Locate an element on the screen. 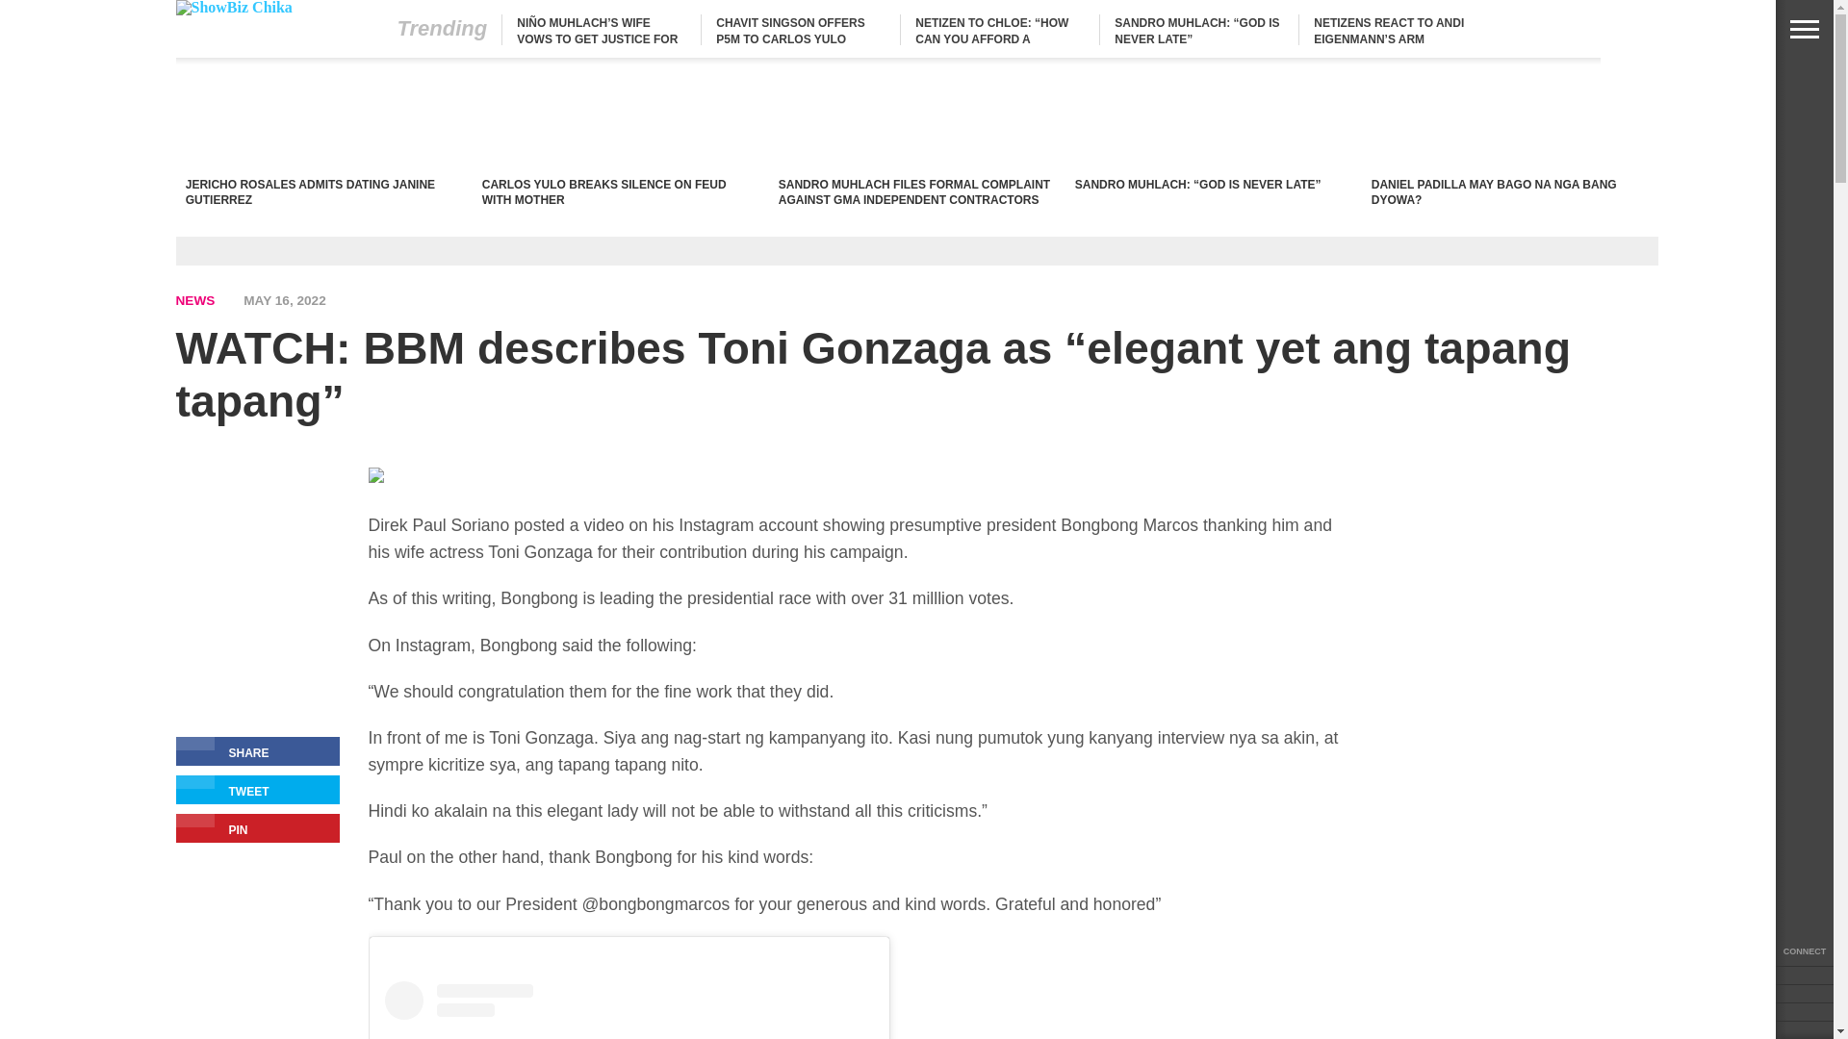 Image resolution: width=1848 pixels, height=1039 pixels. View this post on Instagram is located at coordinates (629, 1010).